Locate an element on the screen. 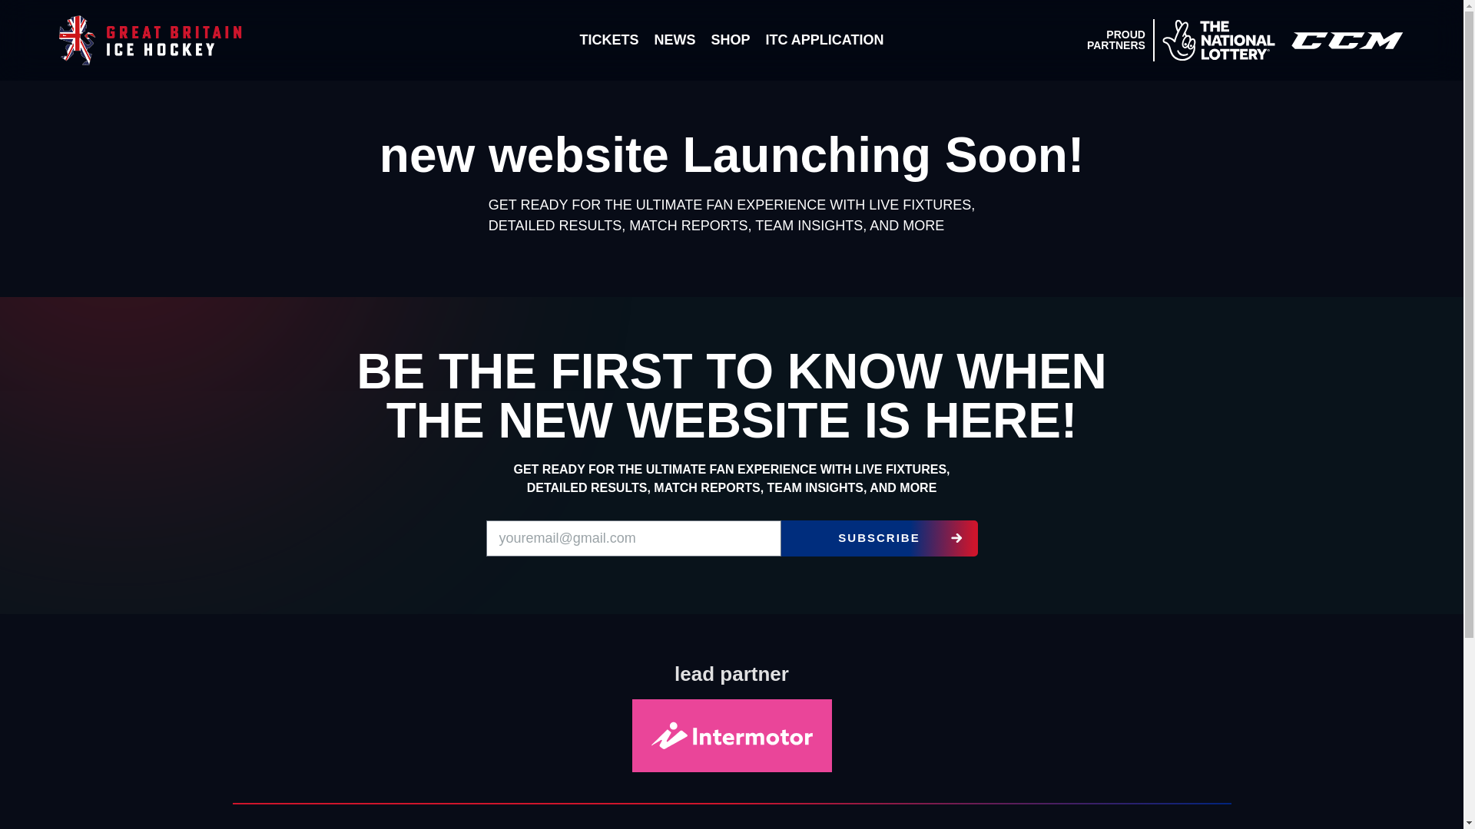 This screenshot has width=1475, height=829. NEWS is located at coordinates (675, 40).